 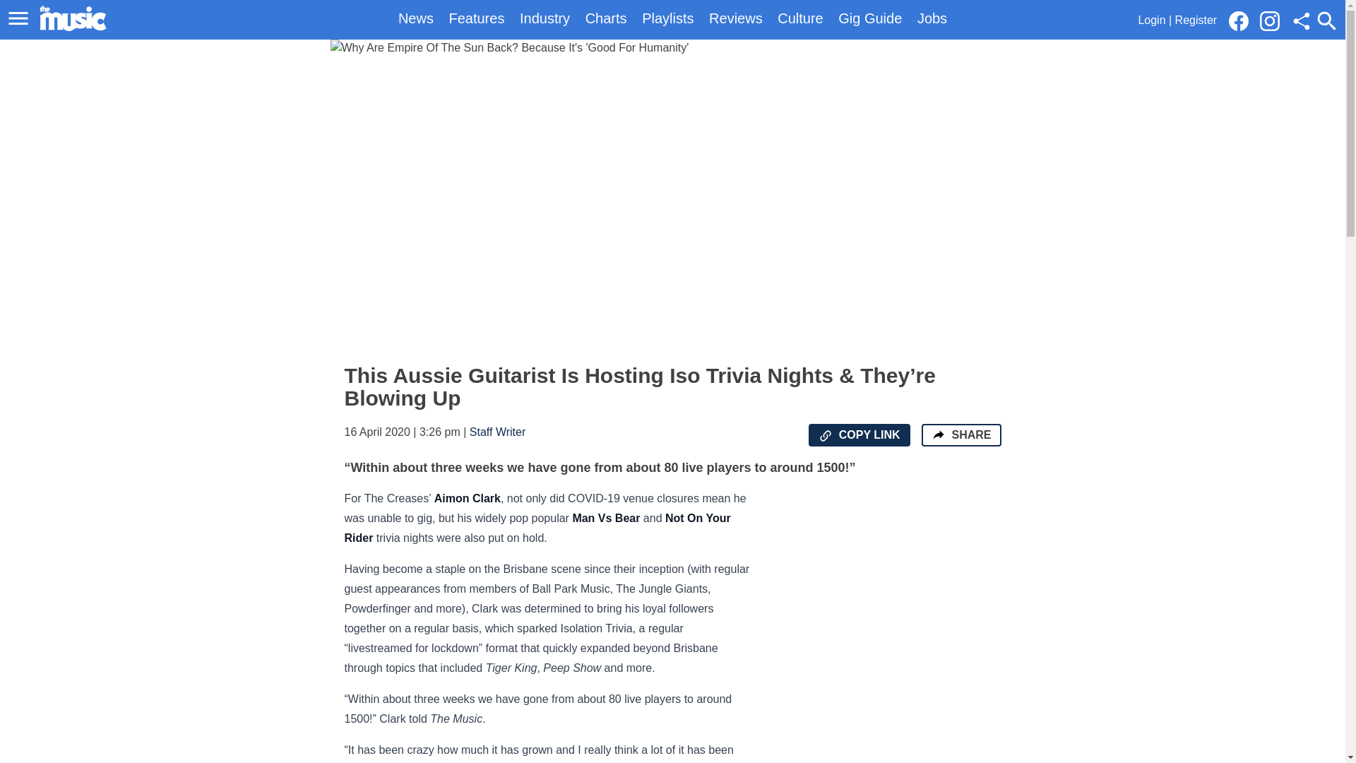 I want to click on Playlists, so click(x=667, y=18).